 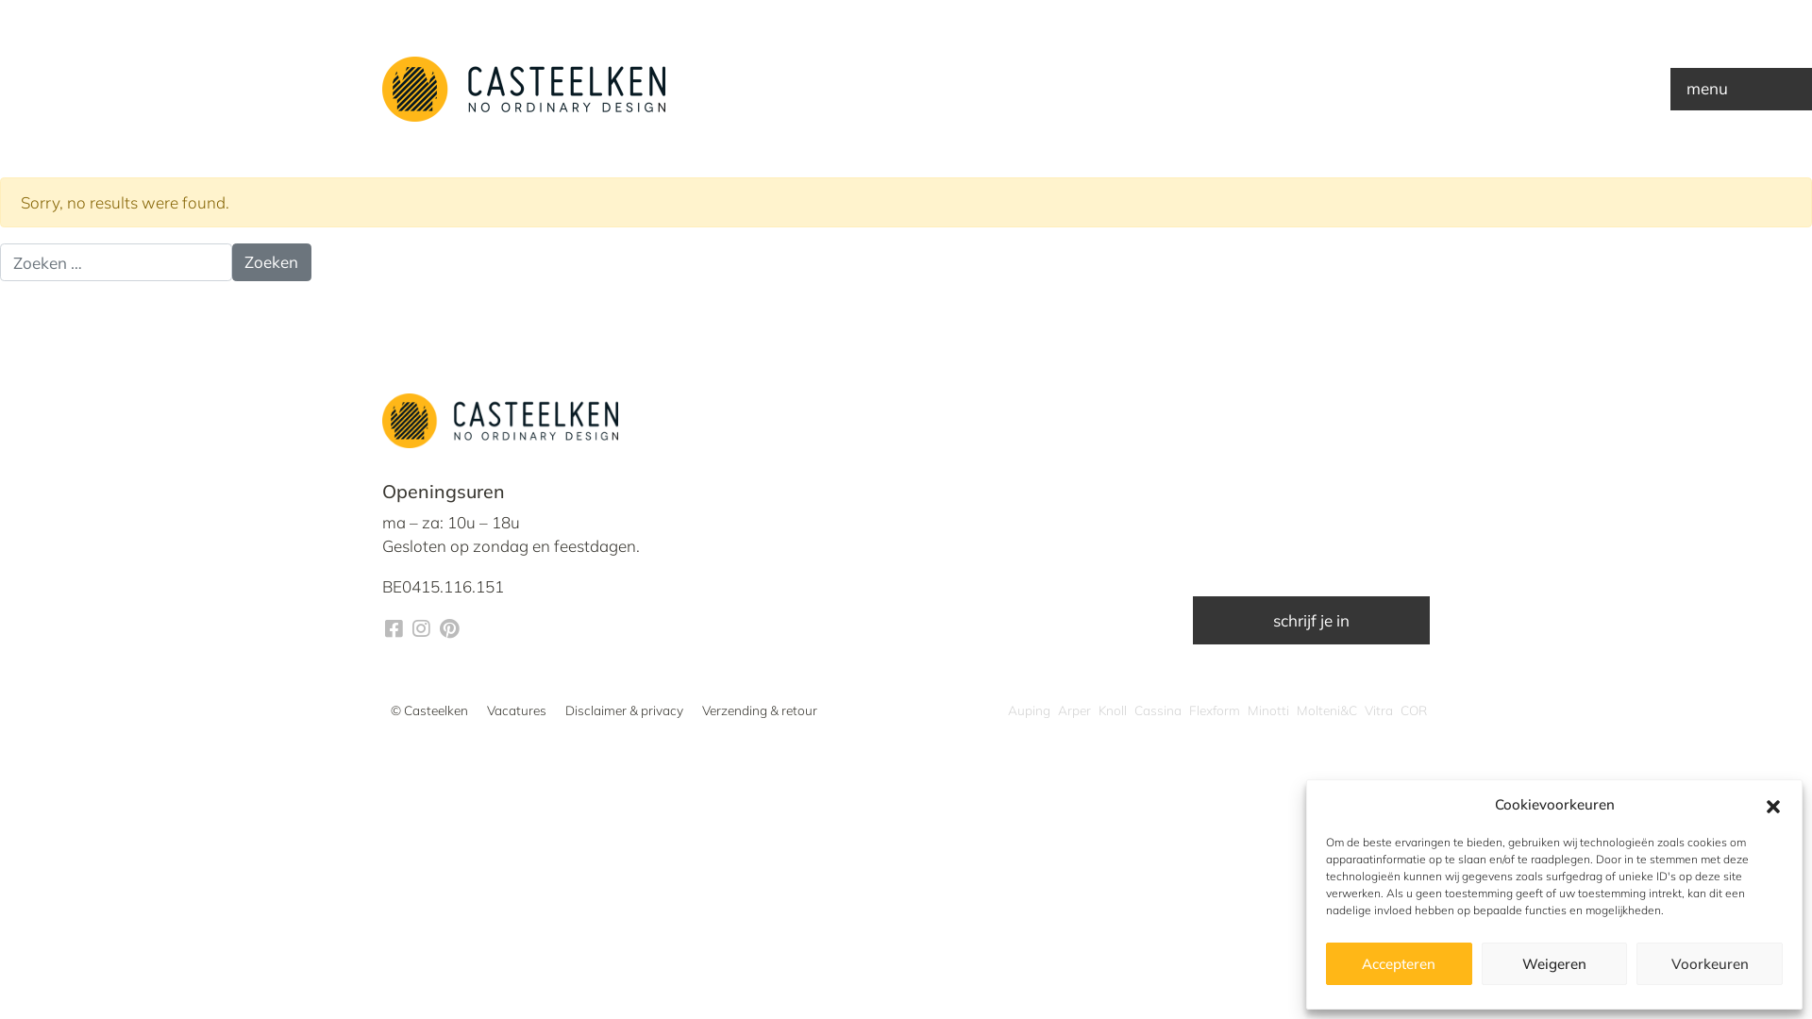 What do you see at coordinates (1113, 710) in the screenshot?
I see `Knoll` at bounding box center [1113, 710].